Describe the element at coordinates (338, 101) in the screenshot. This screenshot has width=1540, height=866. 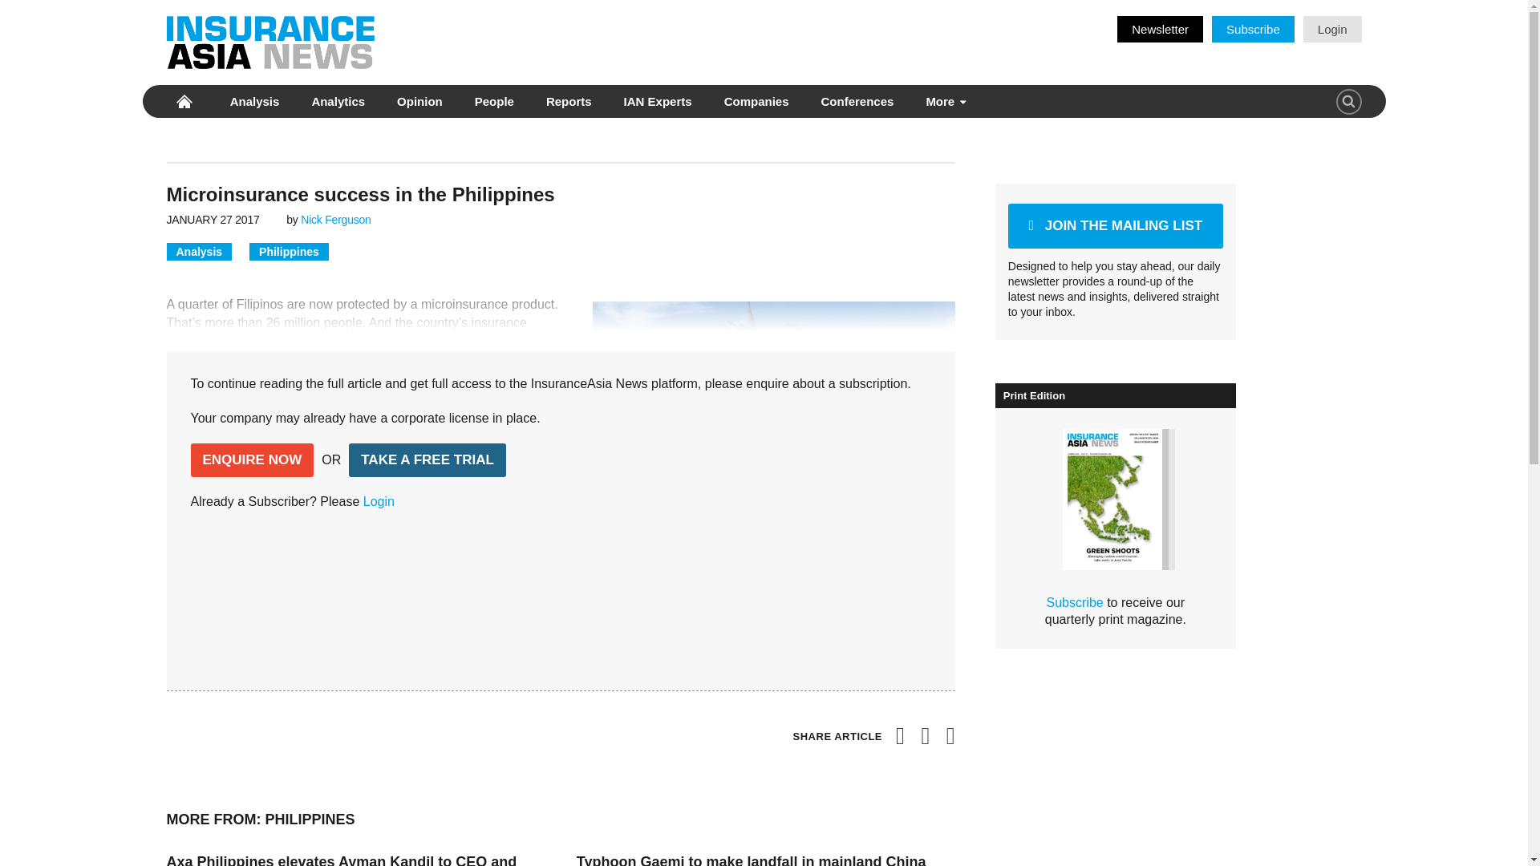
I see `Analytics` at that location.